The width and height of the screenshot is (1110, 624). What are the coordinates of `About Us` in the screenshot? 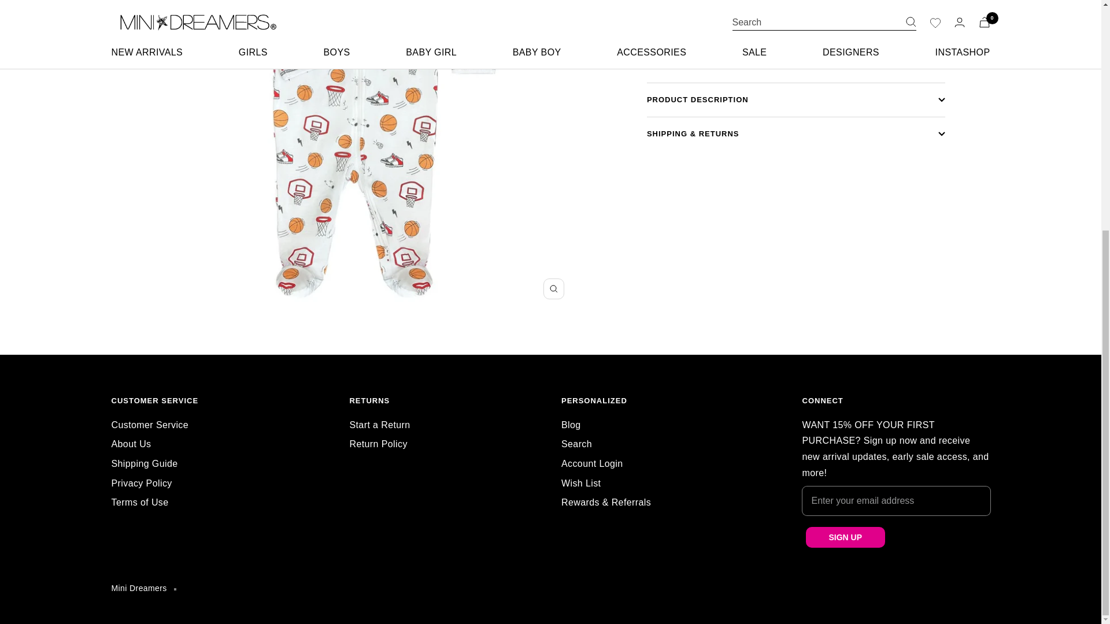 It's located at (131, 444).